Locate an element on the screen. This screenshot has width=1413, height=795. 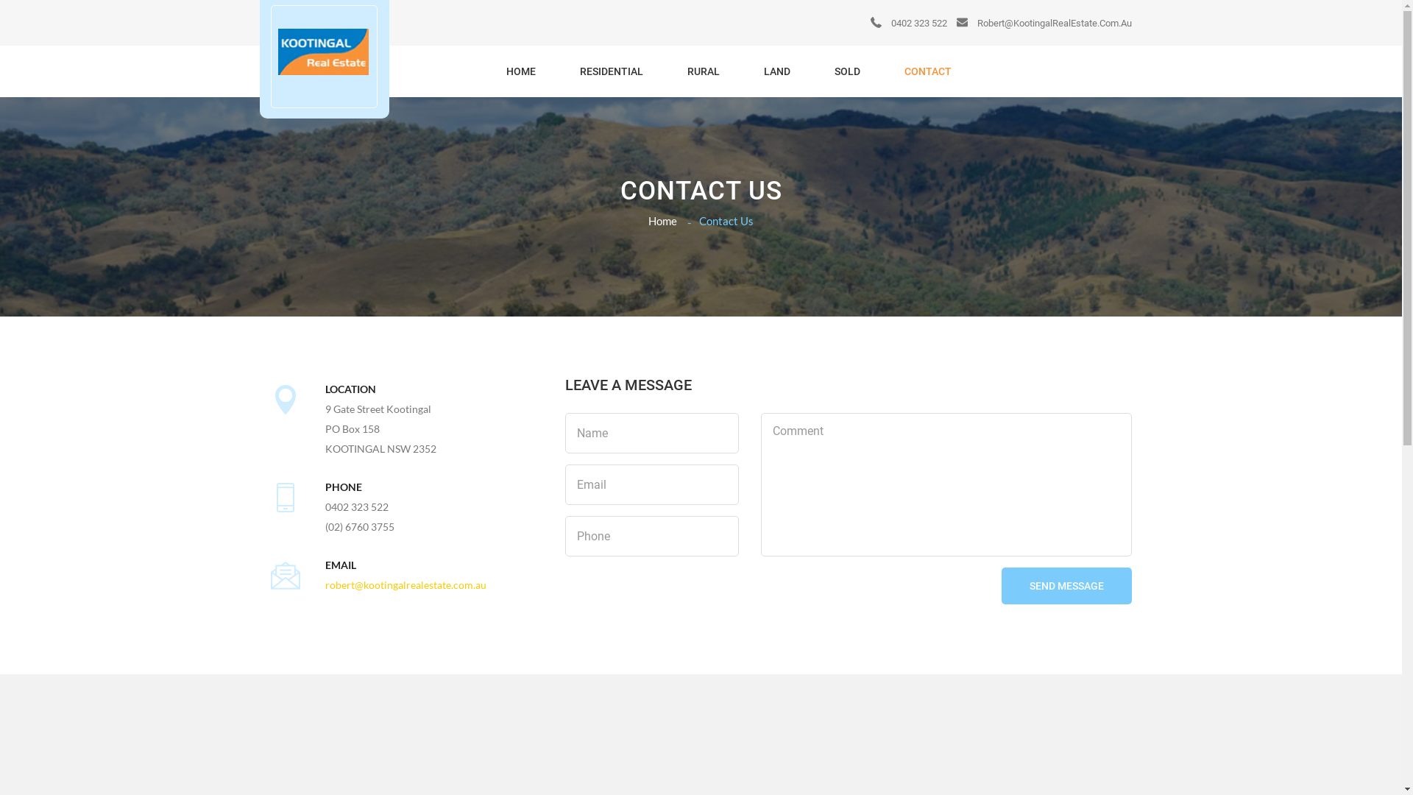
CONTACT is located at coordinates (927, 71).